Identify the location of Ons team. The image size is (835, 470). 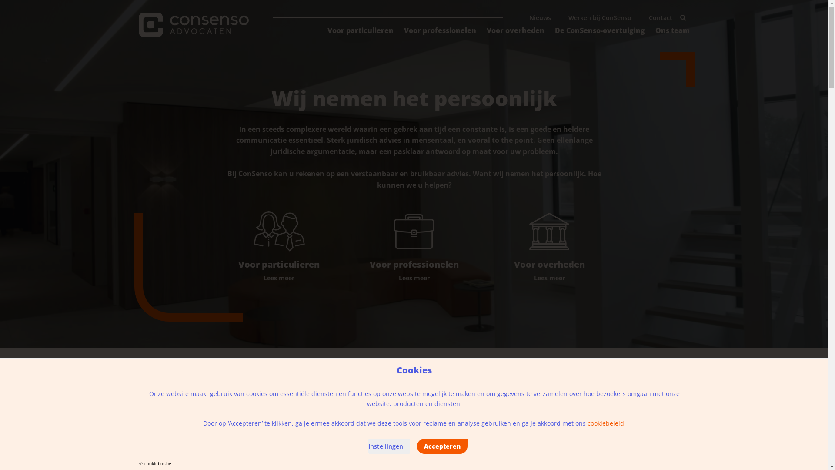
(672, 31).